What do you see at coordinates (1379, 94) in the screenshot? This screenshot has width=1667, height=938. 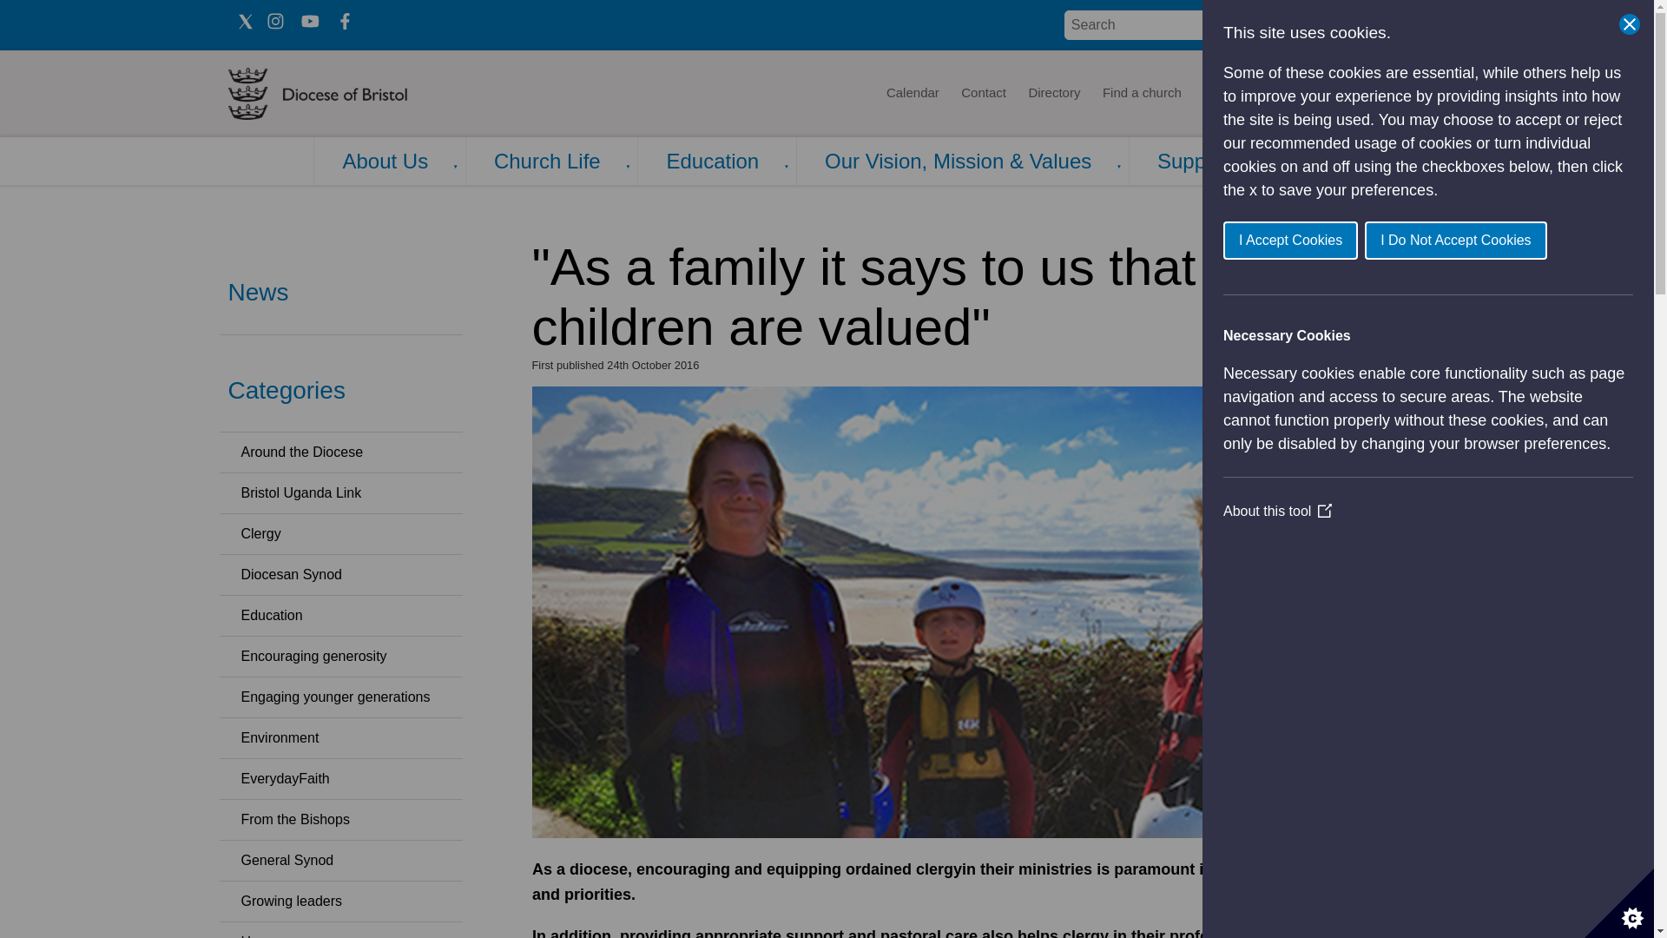 I see `Safeguarding` at bounding box center [1379, 94].